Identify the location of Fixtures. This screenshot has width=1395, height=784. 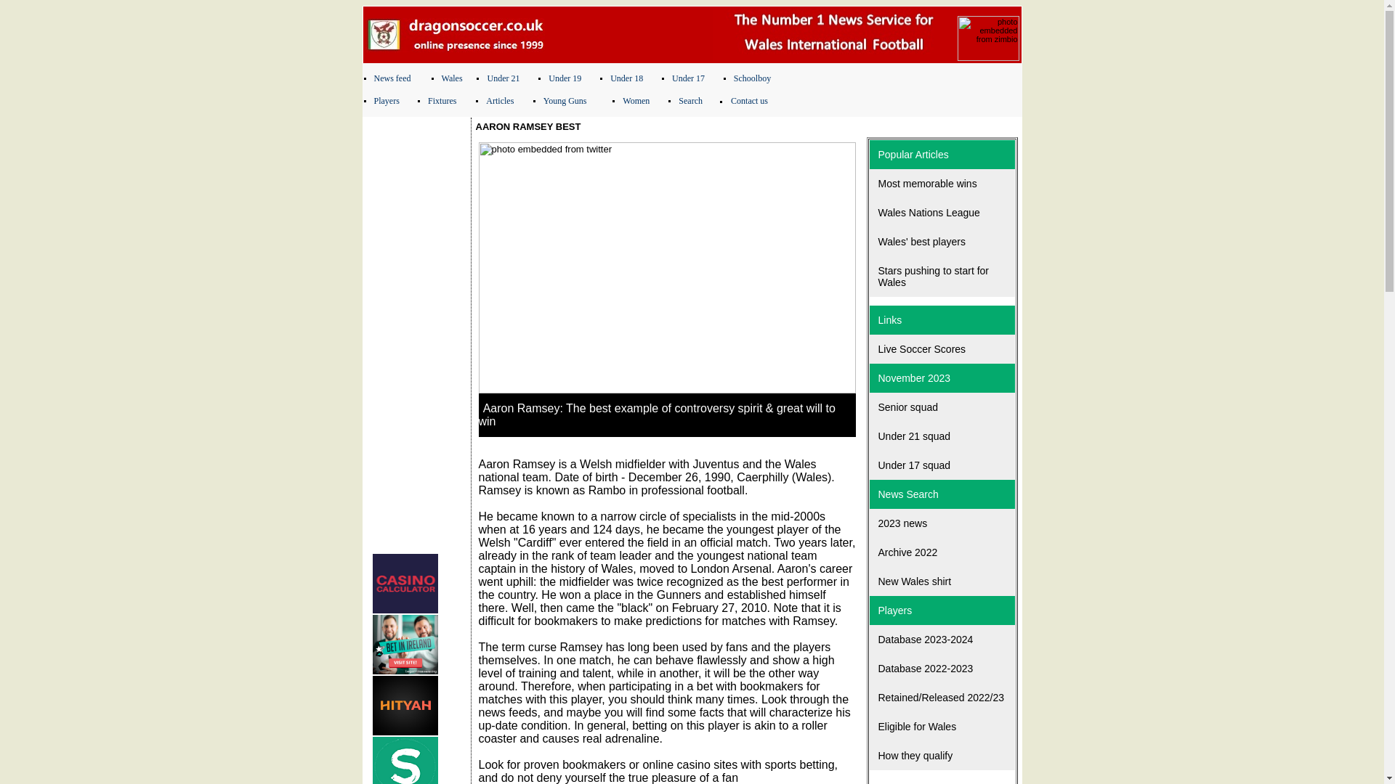
(442, 100).